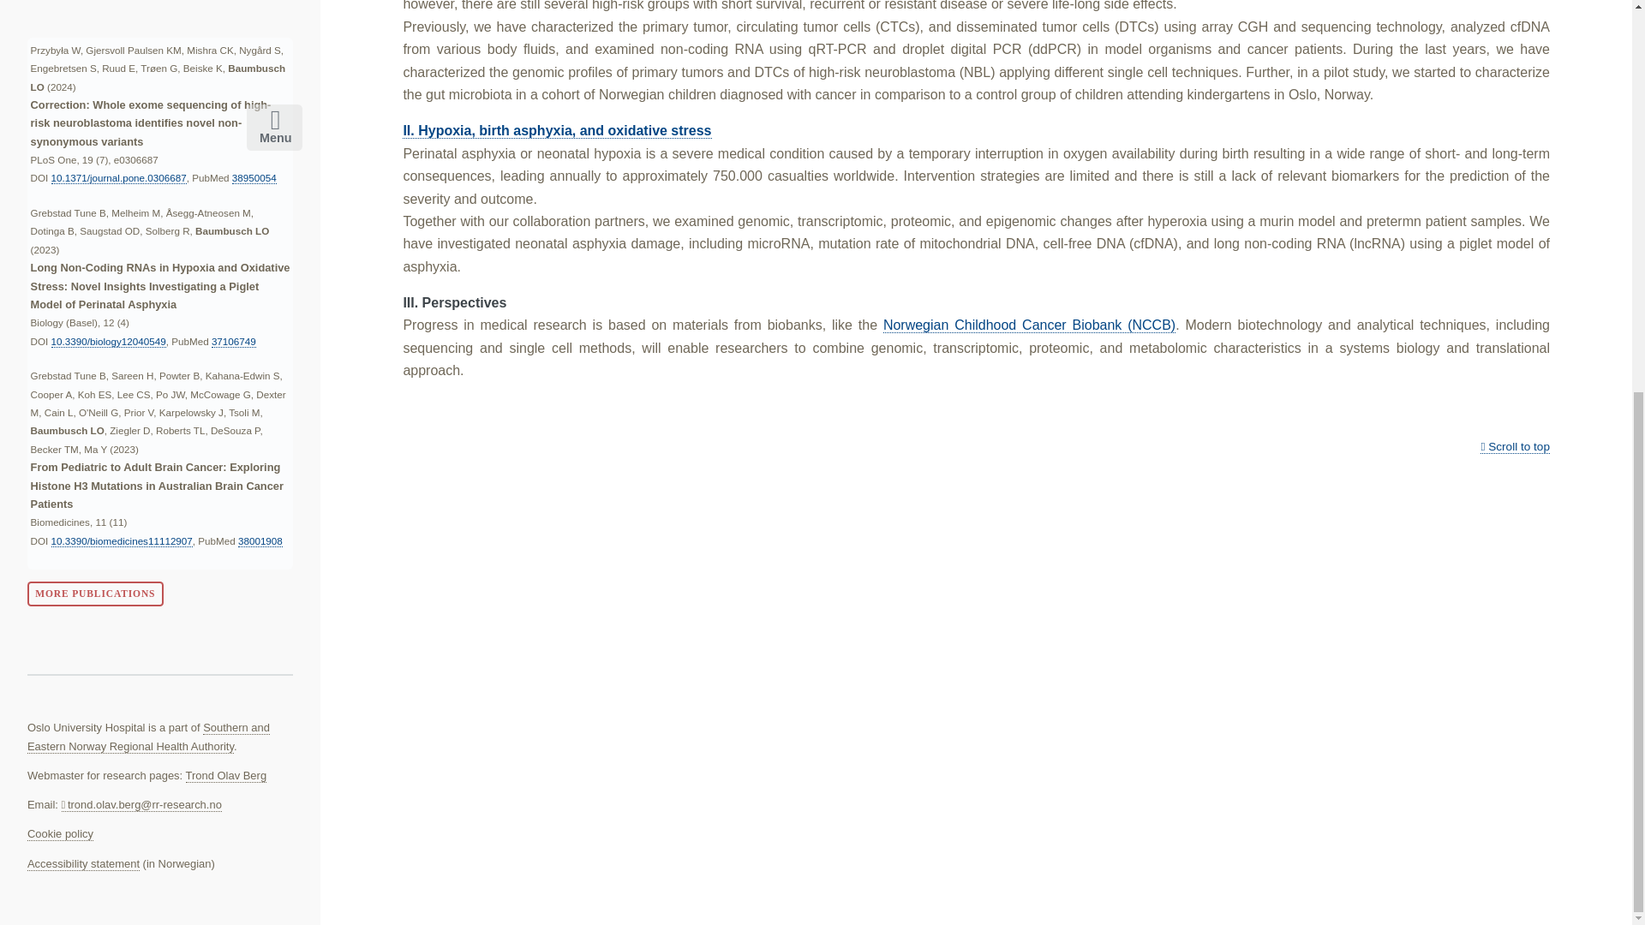 This screenshot has width=1645, height=925. What do you see at coordinates (226, 775) in the screenshot?
I see `Trond Olav Berg` at bounding box center [226, 775].